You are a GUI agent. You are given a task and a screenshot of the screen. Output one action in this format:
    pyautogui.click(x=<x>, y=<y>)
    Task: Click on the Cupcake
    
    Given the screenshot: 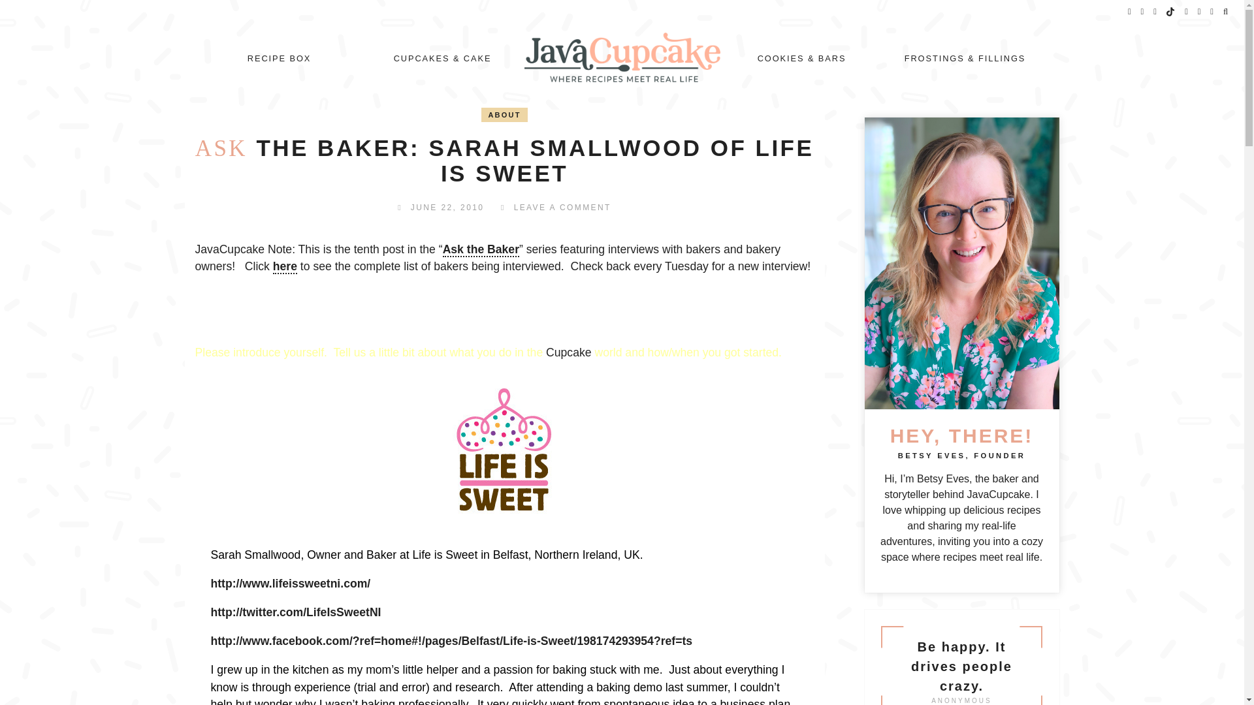 What is the action you would take?
    pyautogui.click(x=568, y=352)
    